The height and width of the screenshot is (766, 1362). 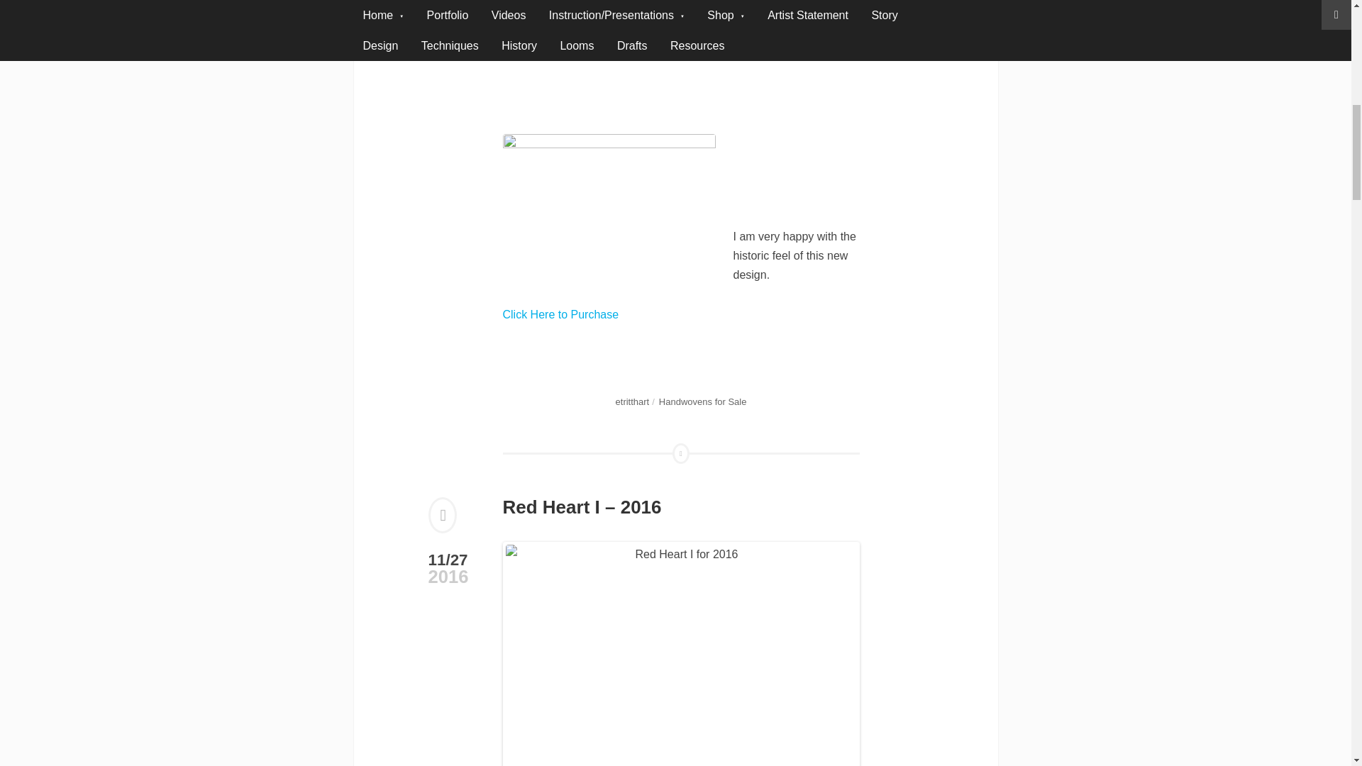 What do you see at coordinates (560, 315) in the screenshot?
I see `Click Here to Purchase` at bounding box center [560, 315].